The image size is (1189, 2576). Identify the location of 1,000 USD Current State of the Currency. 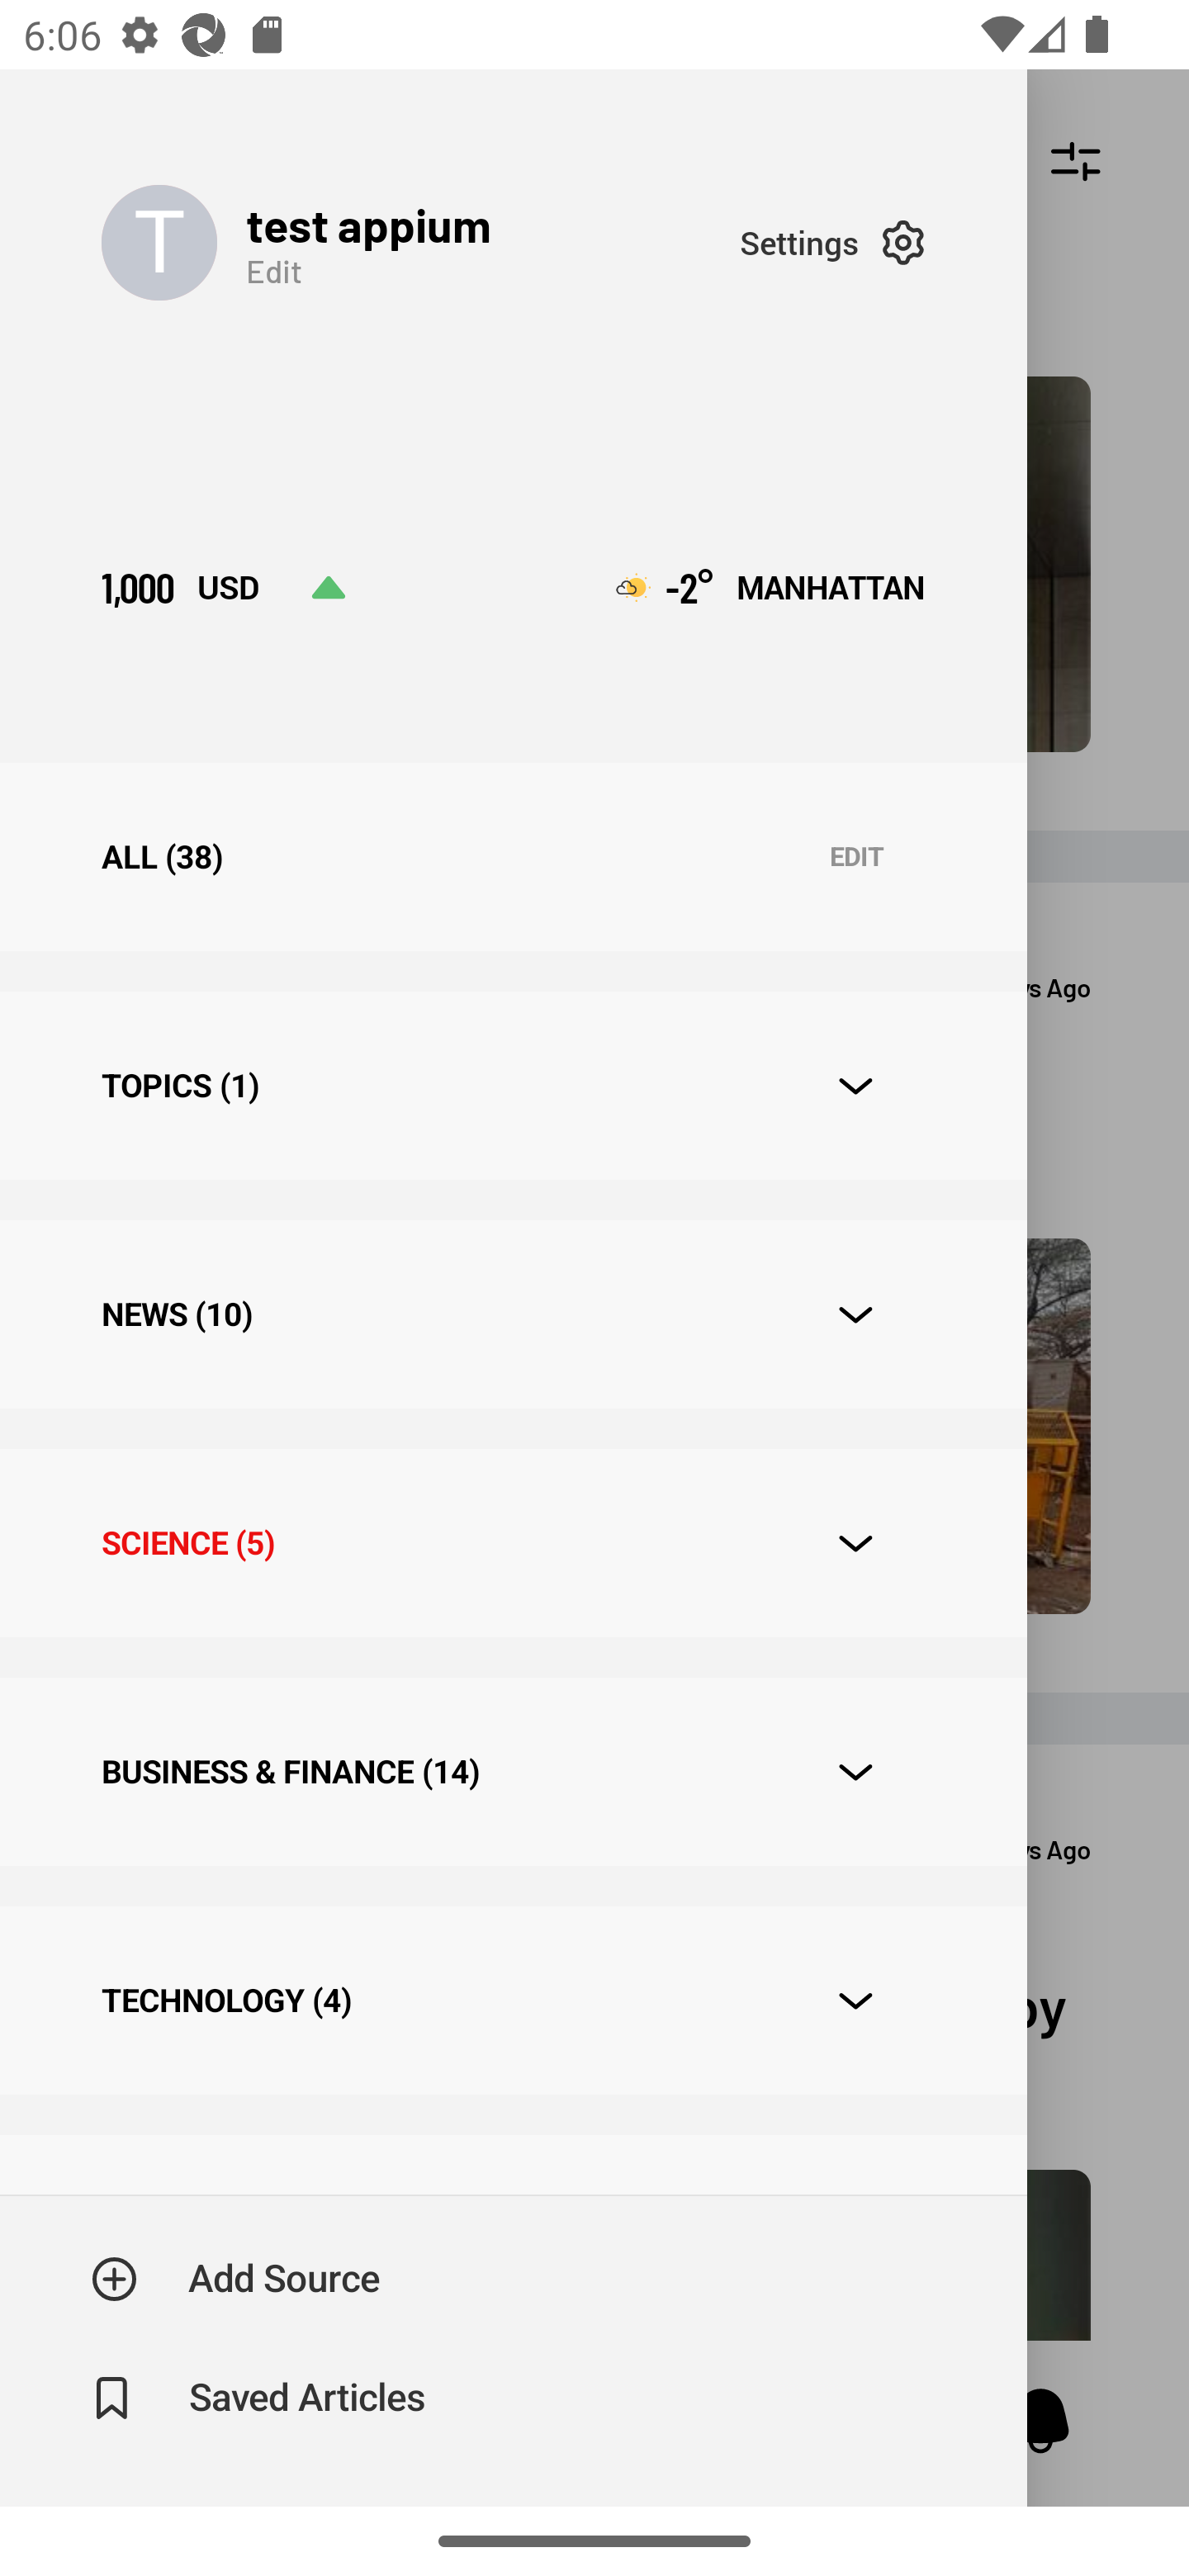
(223, 587).